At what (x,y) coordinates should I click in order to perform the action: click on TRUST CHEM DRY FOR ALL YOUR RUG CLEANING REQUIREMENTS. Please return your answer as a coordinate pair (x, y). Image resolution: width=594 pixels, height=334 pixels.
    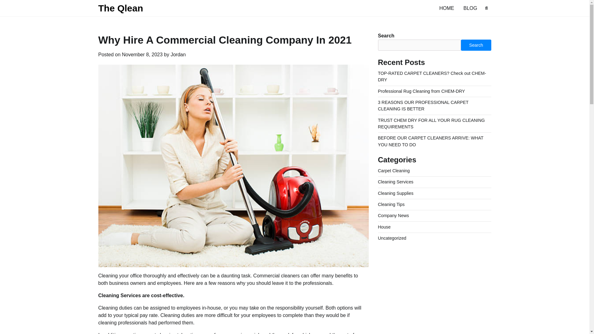
    Looking at the image, I should click on (431, 123).